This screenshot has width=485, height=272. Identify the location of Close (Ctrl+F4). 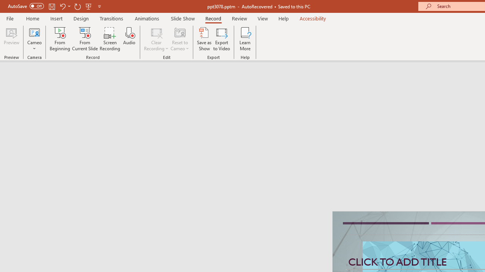
(358, 122).